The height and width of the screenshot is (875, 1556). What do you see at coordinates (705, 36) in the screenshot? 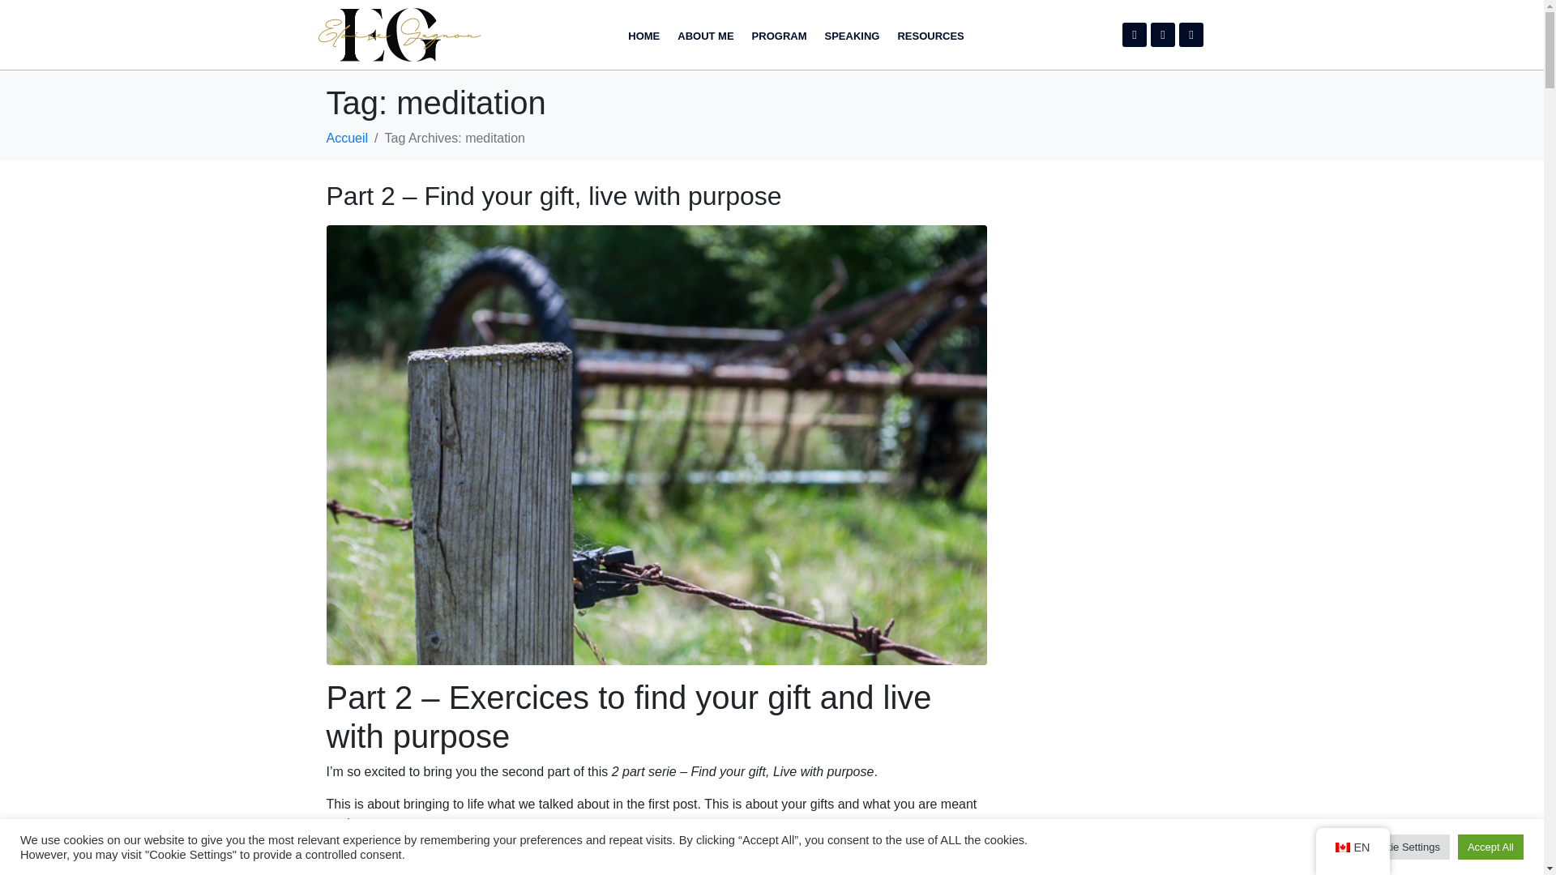
I see `ABOUT ME` at bounding box center [705, 36].